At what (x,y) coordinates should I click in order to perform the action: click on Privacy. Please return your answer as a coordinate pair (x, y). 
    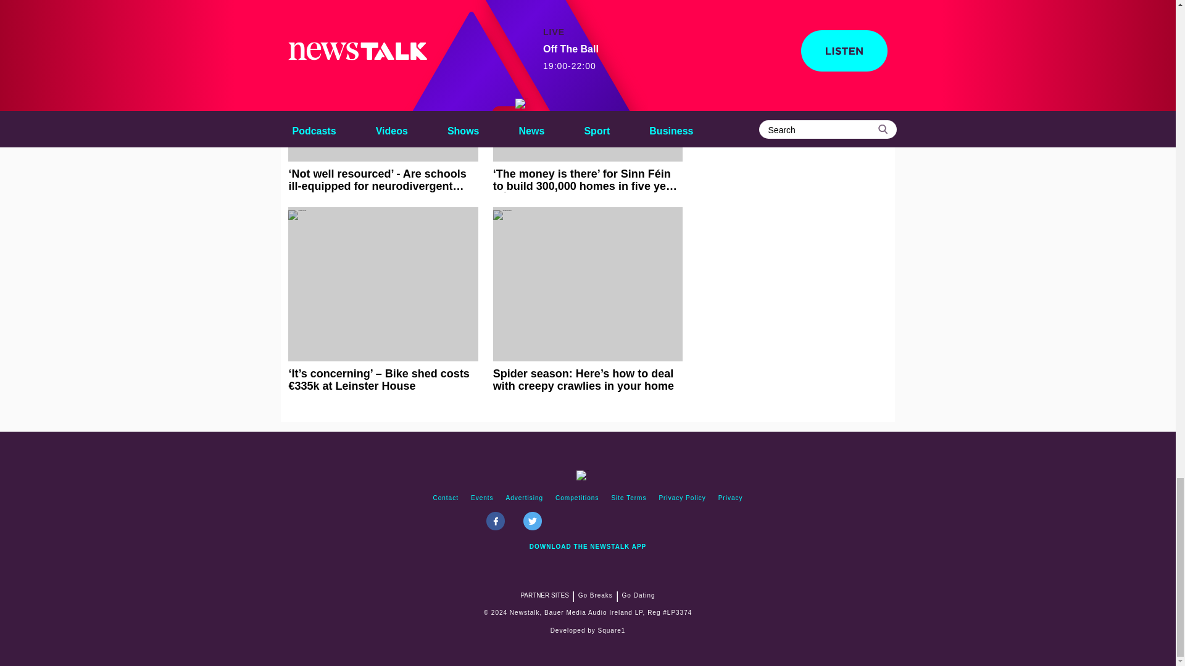
    Looking at the image, I should click on (730, 498).